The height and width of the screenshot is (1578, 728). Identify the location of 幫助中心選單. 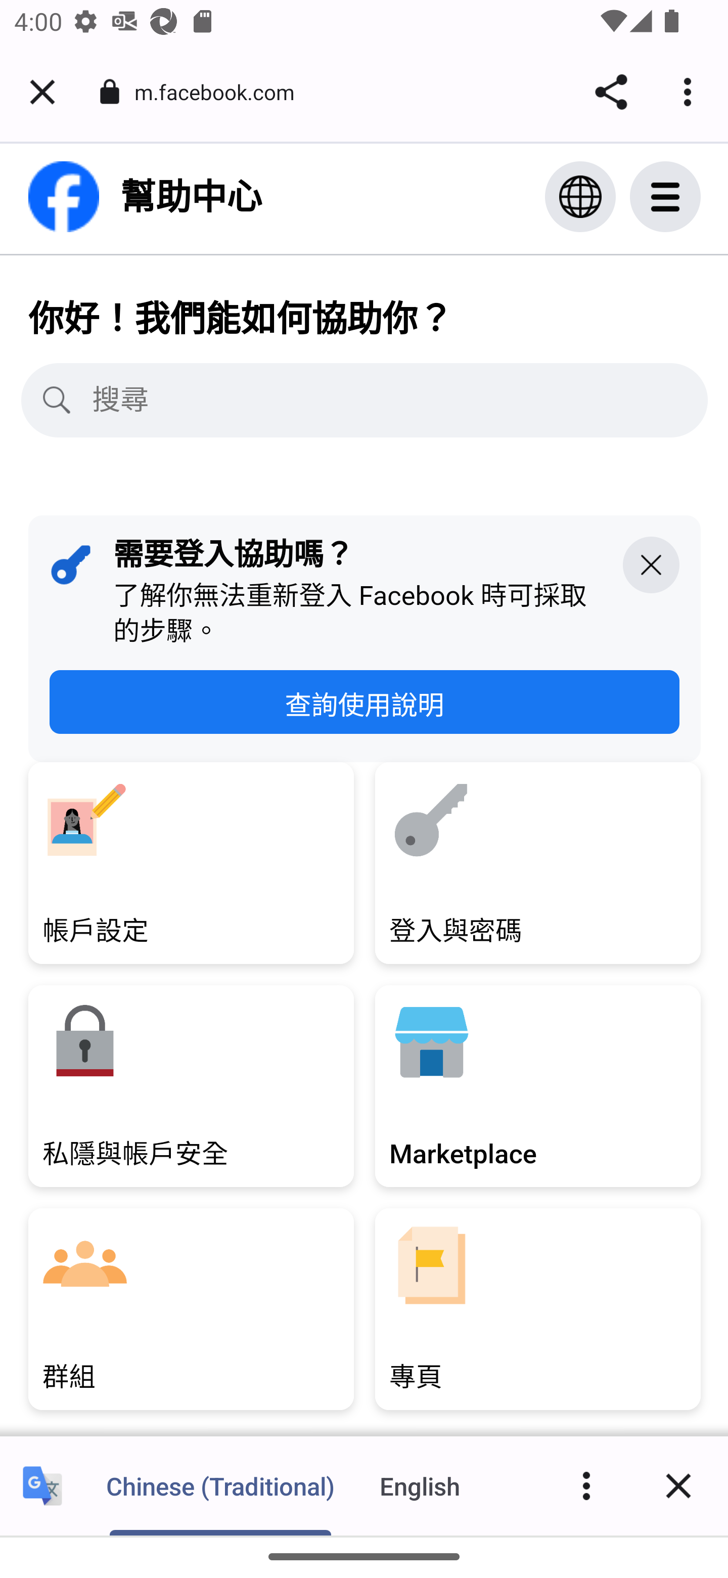
(686, 198).